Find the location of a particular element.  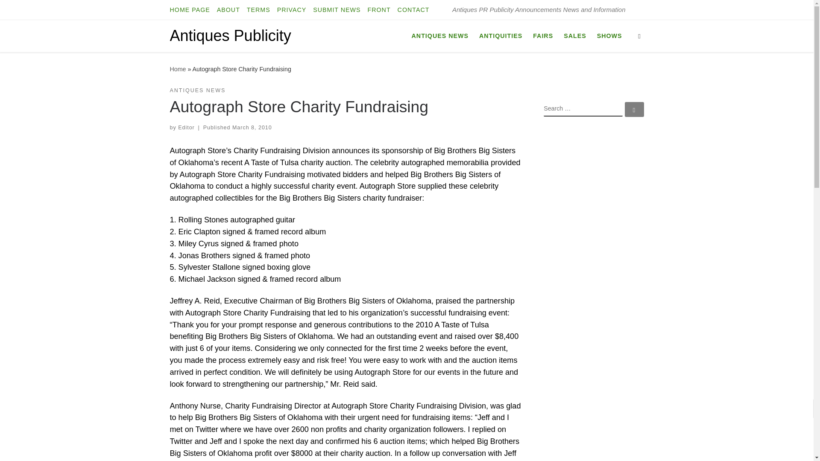

TERMS is located at coordinates (259, 10).